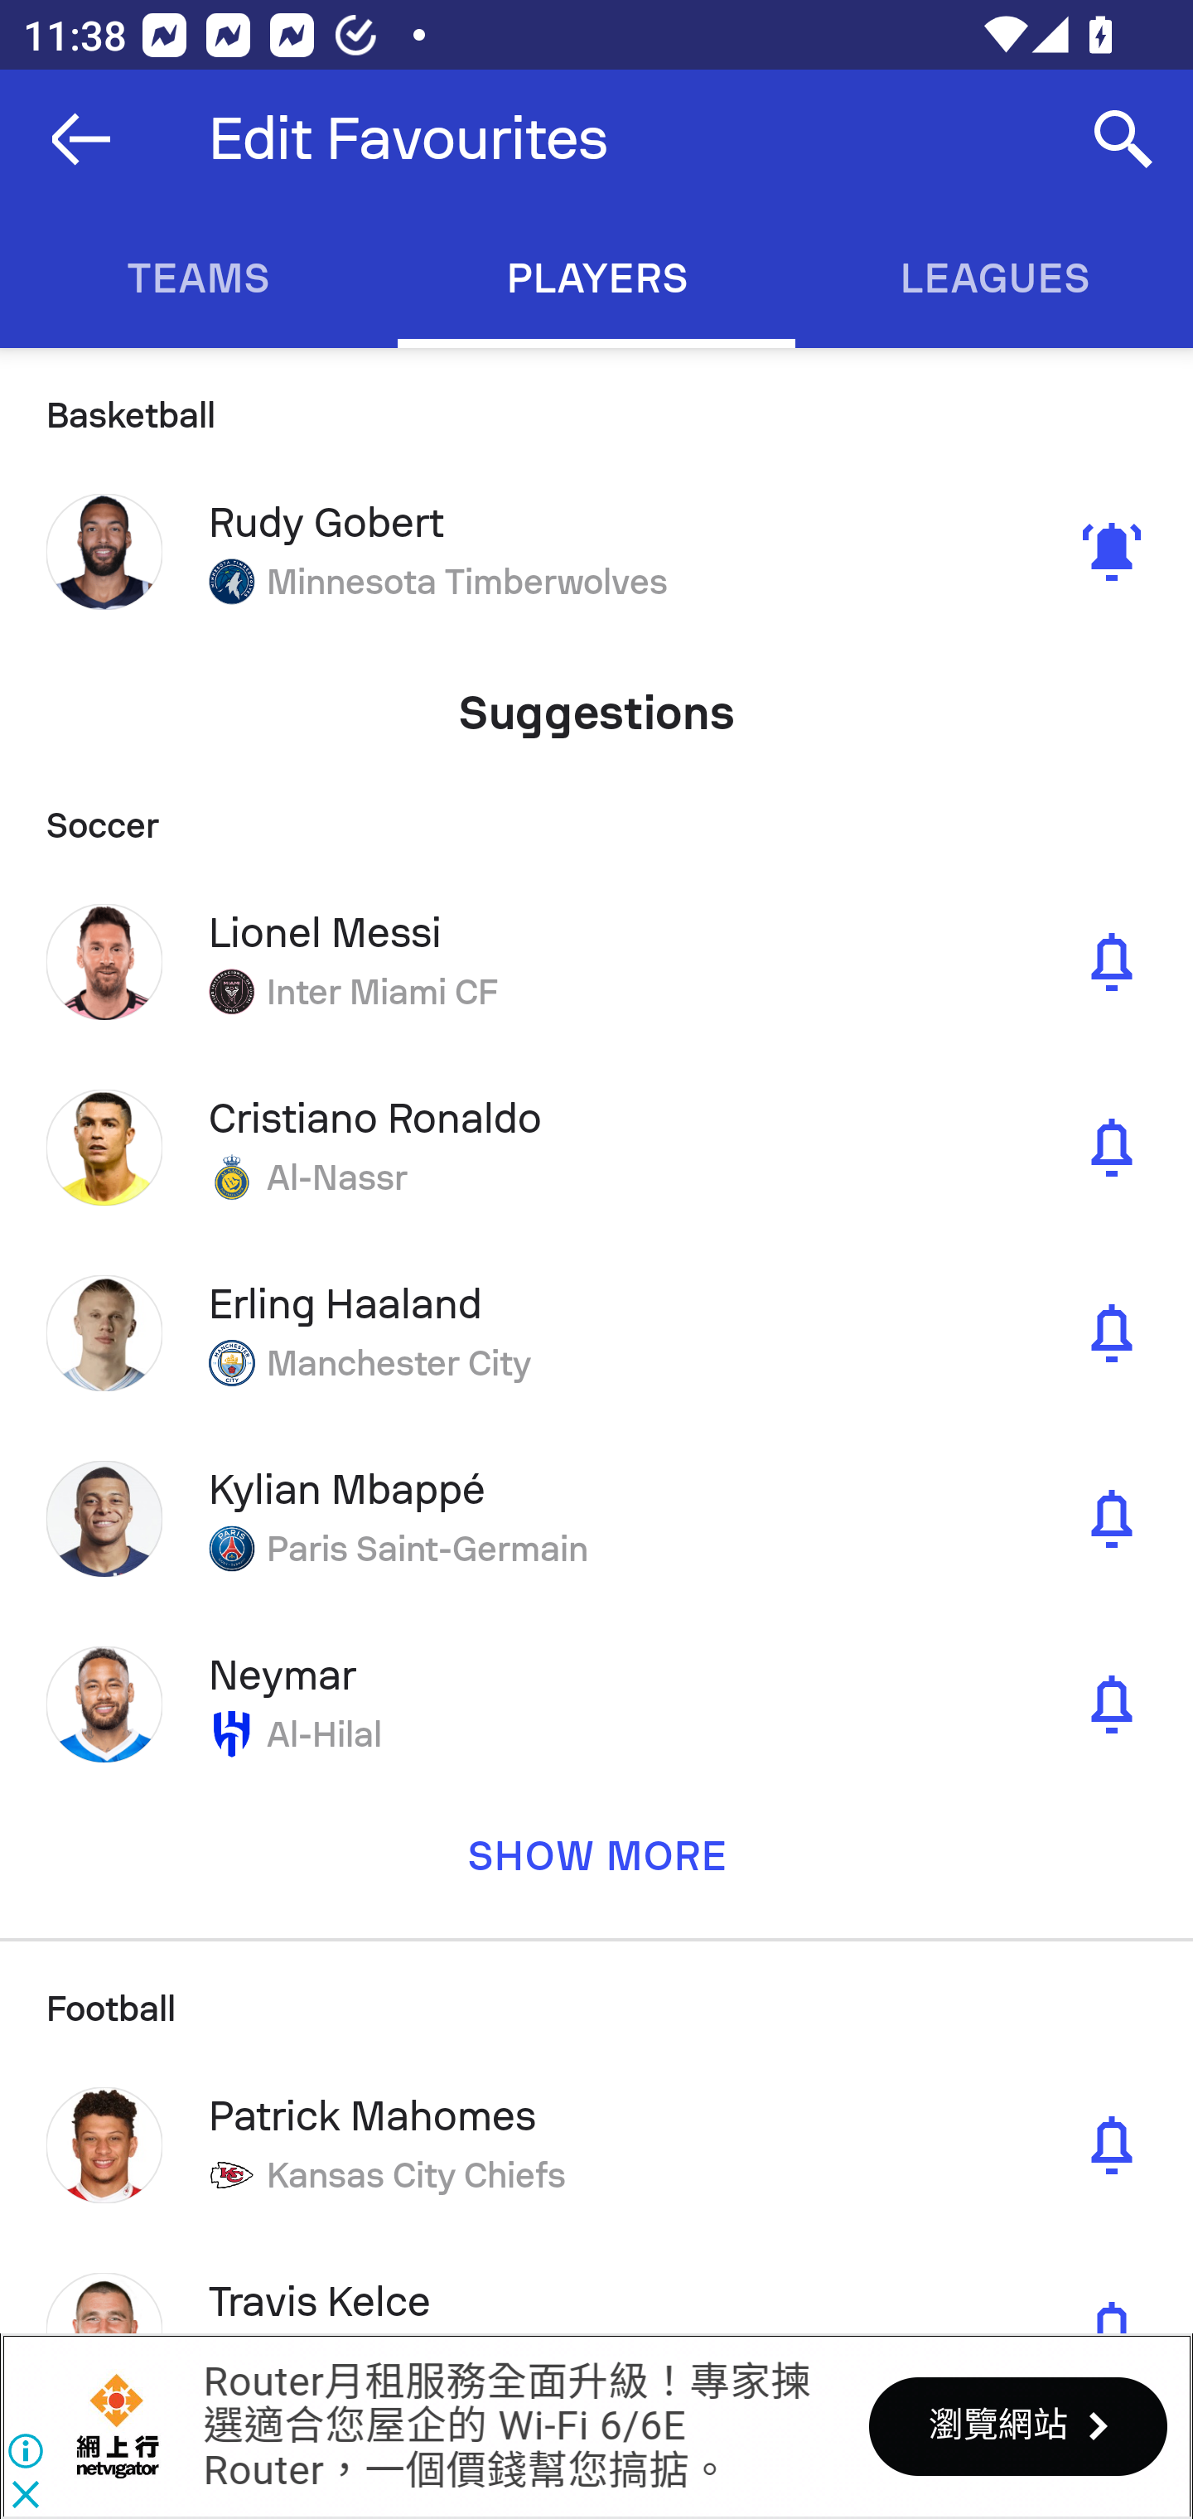 The height and width of the screenshot is (2519, 1193). I want to click on 瀏覽網站, so click(1017, 2425).